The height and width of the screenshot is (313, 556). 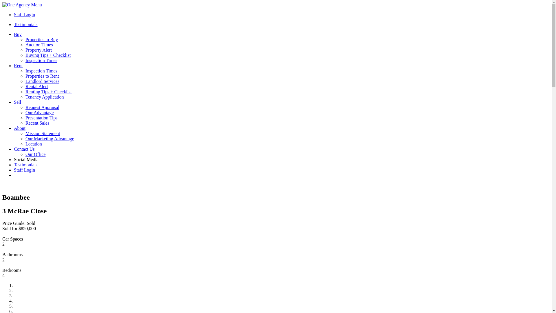 I want to click on Tenancy Application, so click(x=45, y=97).